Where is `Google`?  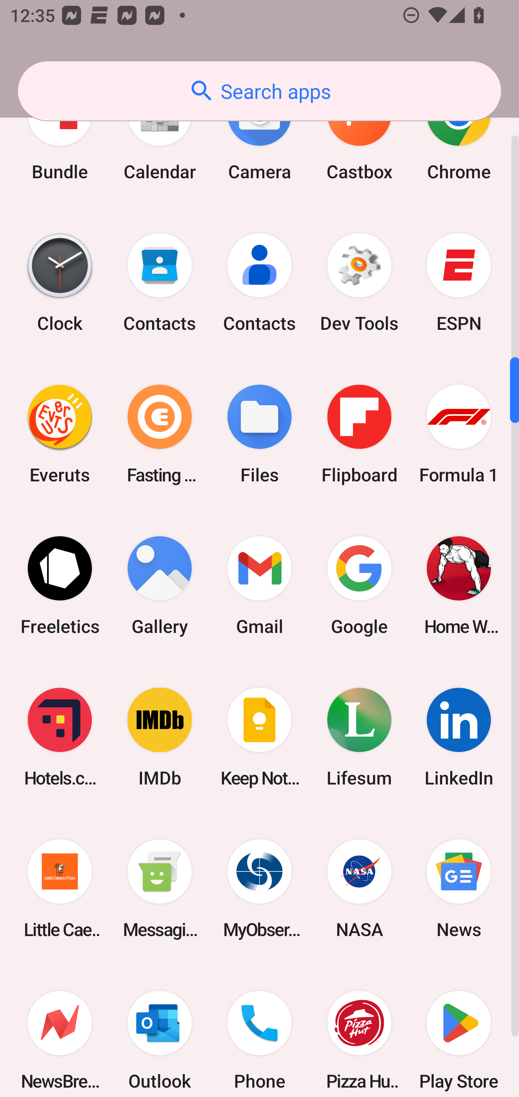 Google is located at coordinates (359, 586).